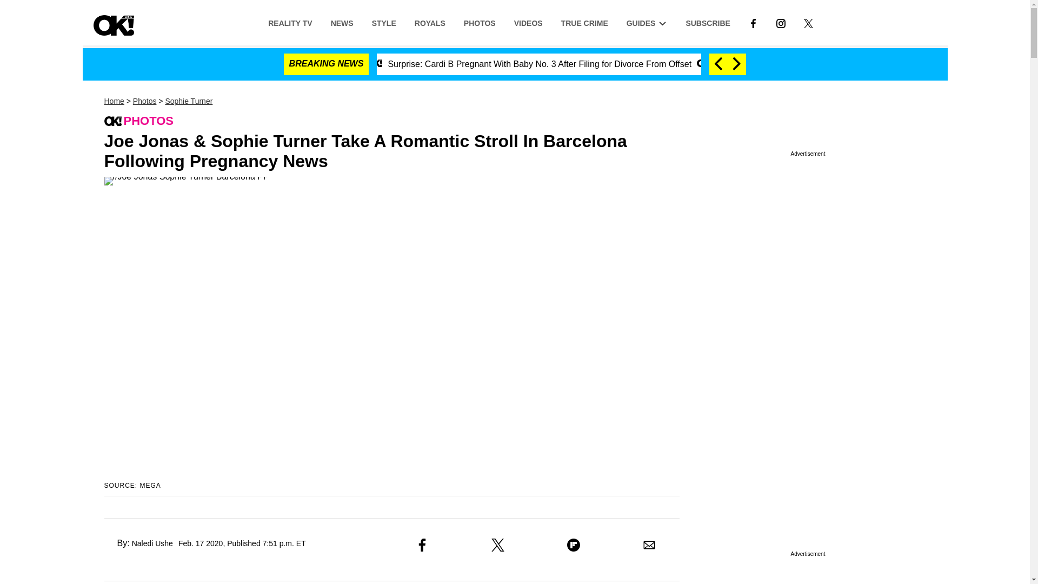  Describe the element at coordinates (708, 22) in the screenshot. I see `SUBSCRIBE` at that location.